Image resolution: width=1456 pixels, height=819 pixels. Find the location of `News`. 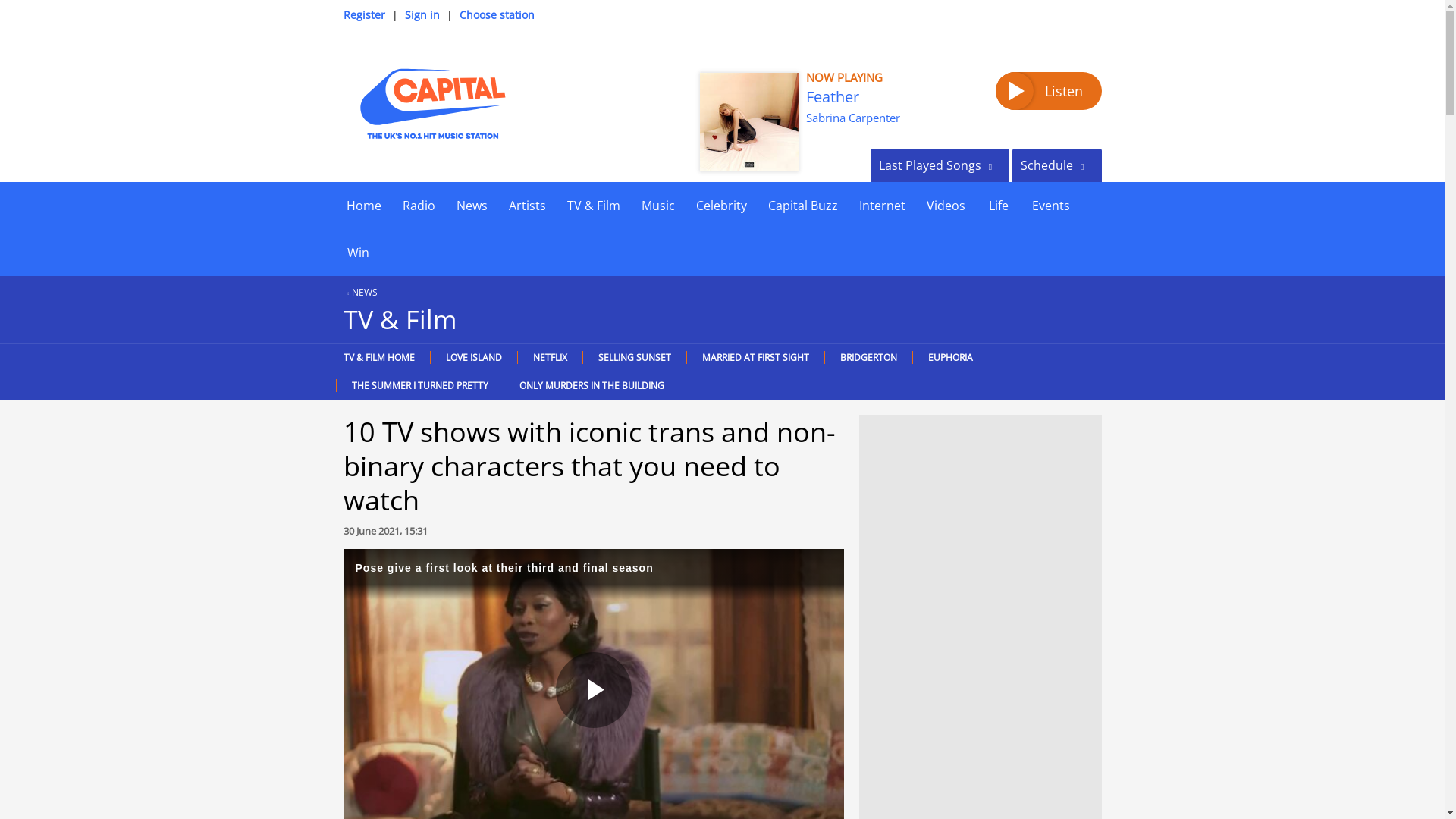

News is located at coordinates (472, 205).